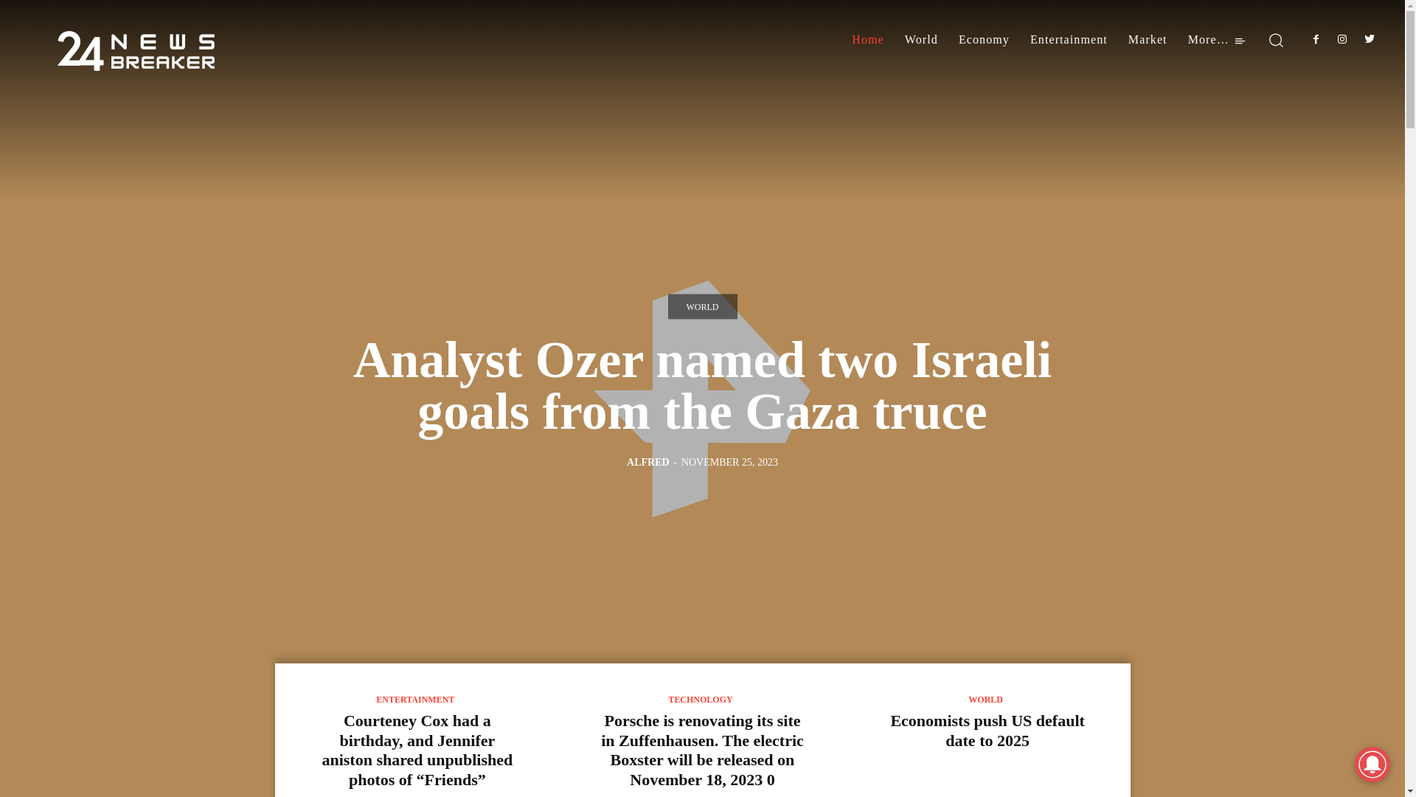  Describe the element at coordinates (987, 731) in the screenshot. I see `Economists push US default date to 2025` at that location.